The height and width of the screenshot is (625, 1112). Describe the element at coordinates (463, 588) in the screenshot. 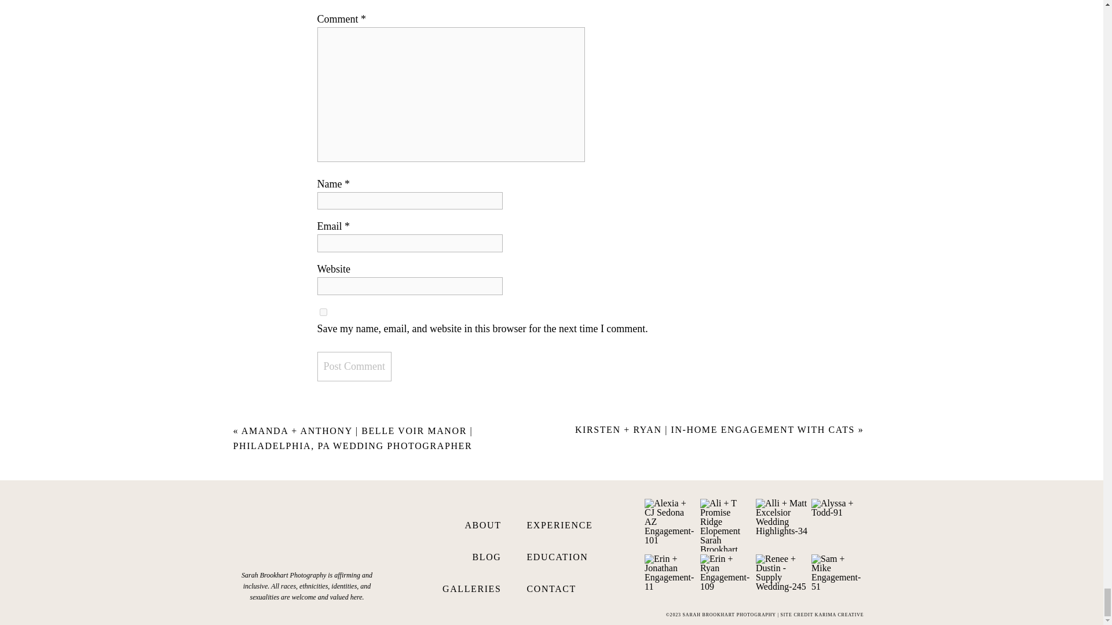

I see `GALLERIES` at that location.